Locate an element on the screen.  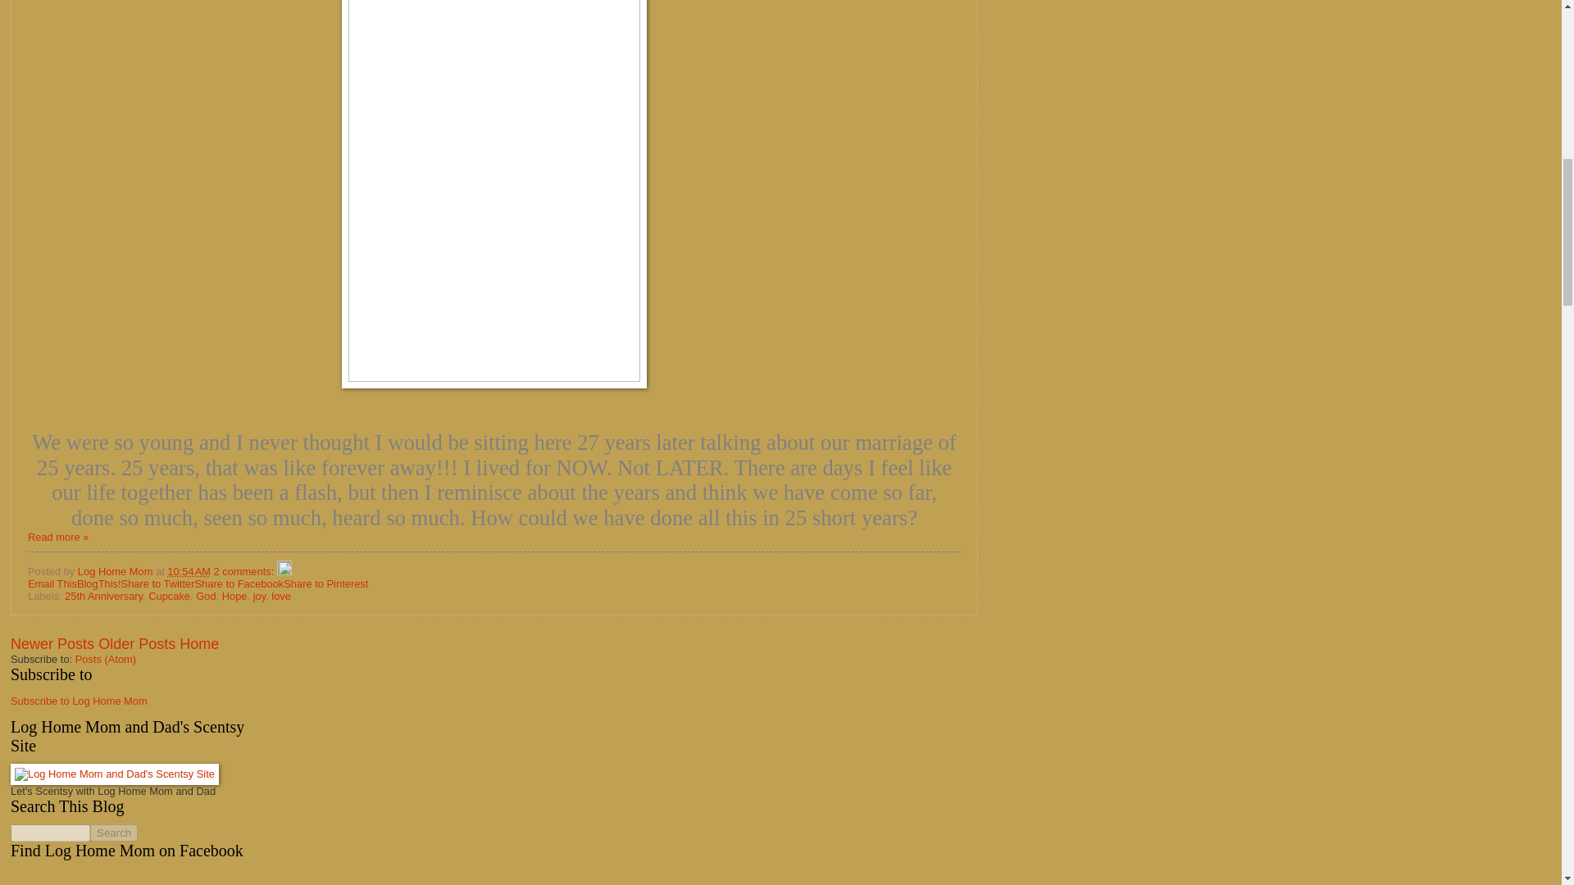
Hope is located at coordinates (234, 597).